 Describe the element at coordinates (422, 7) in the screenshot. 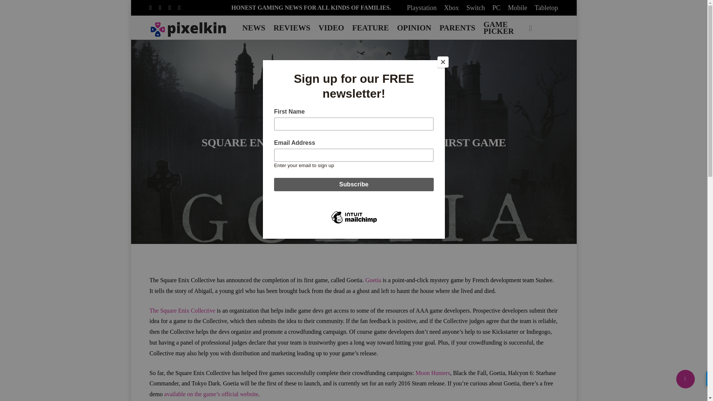

I see `Playstation` at that location.